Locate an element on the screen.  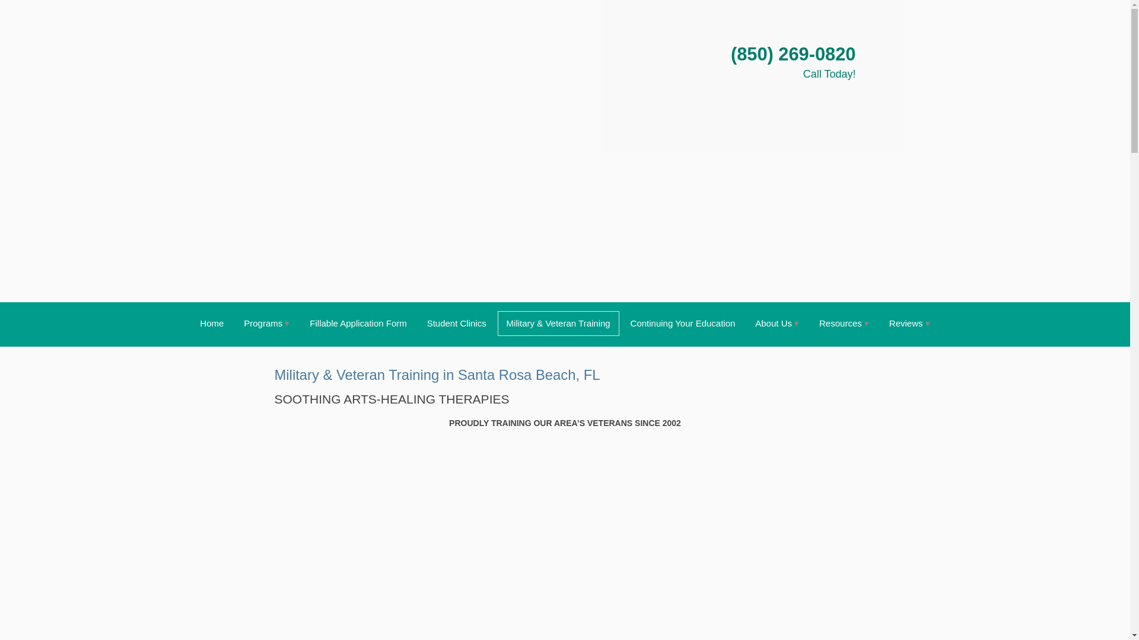
Home is located at coordinates (211, 324).